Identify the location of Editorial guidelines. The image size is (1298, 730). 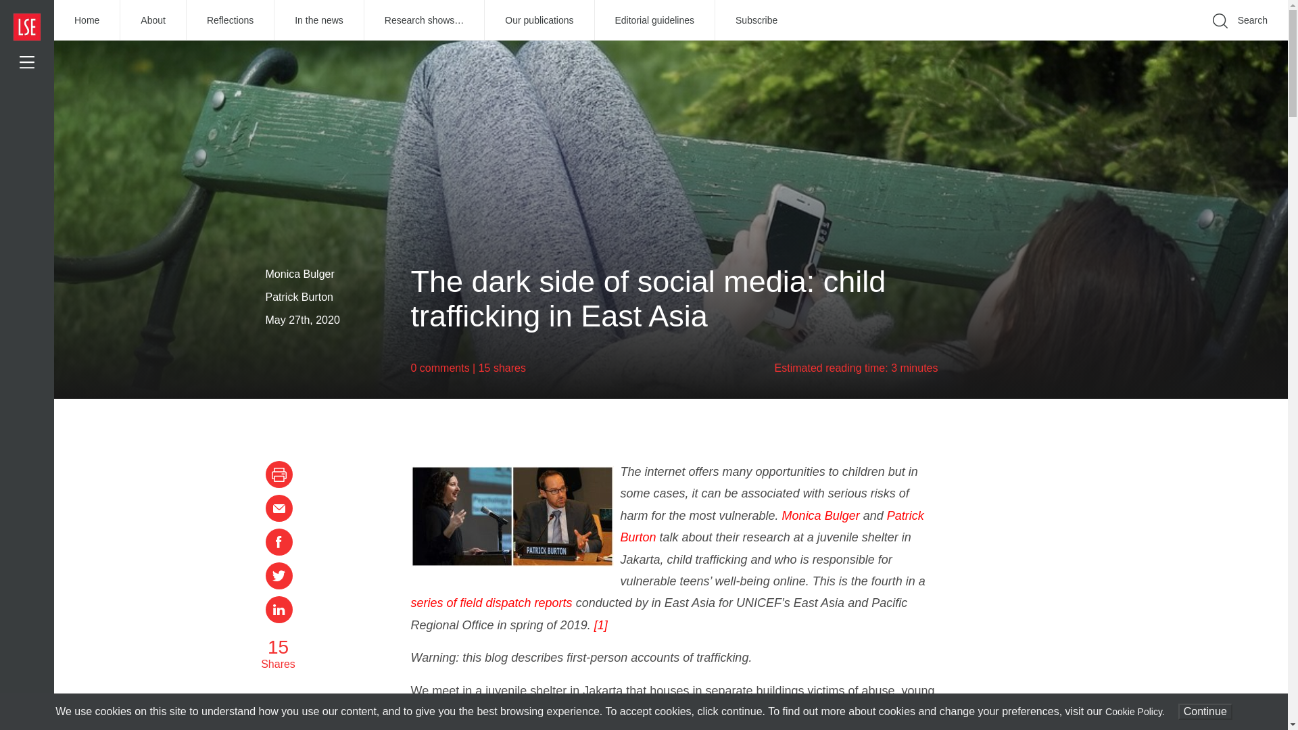
(655, 20).